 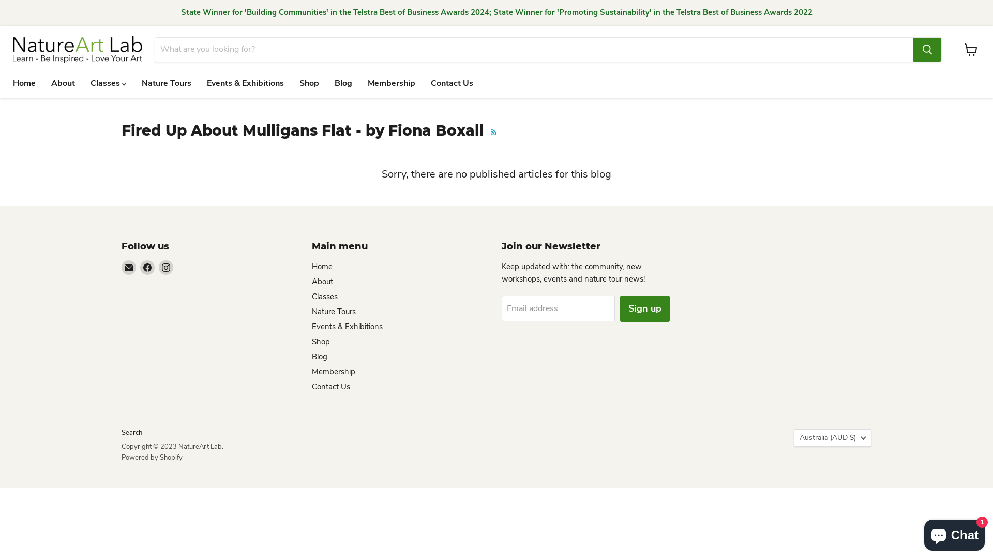 What do you see at coordinates (129, 268) in the screenshot?
I see `Email NatureArt Lab` at bounding box center [129, 268].